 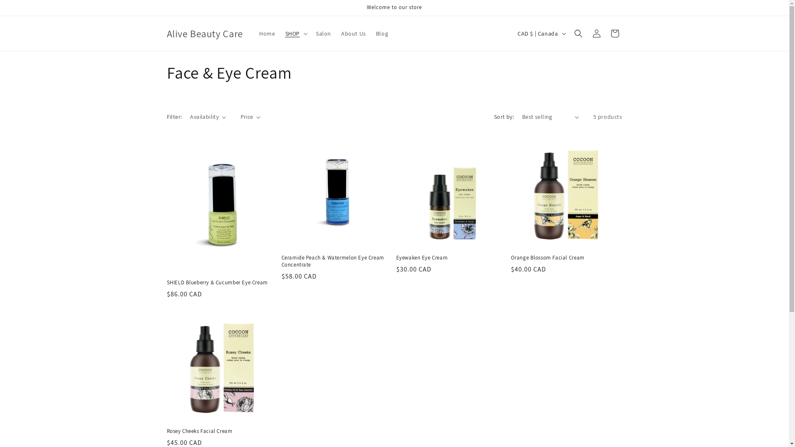 I want to click on Eyewaken Eye Cream, so click(x=451, y=258).